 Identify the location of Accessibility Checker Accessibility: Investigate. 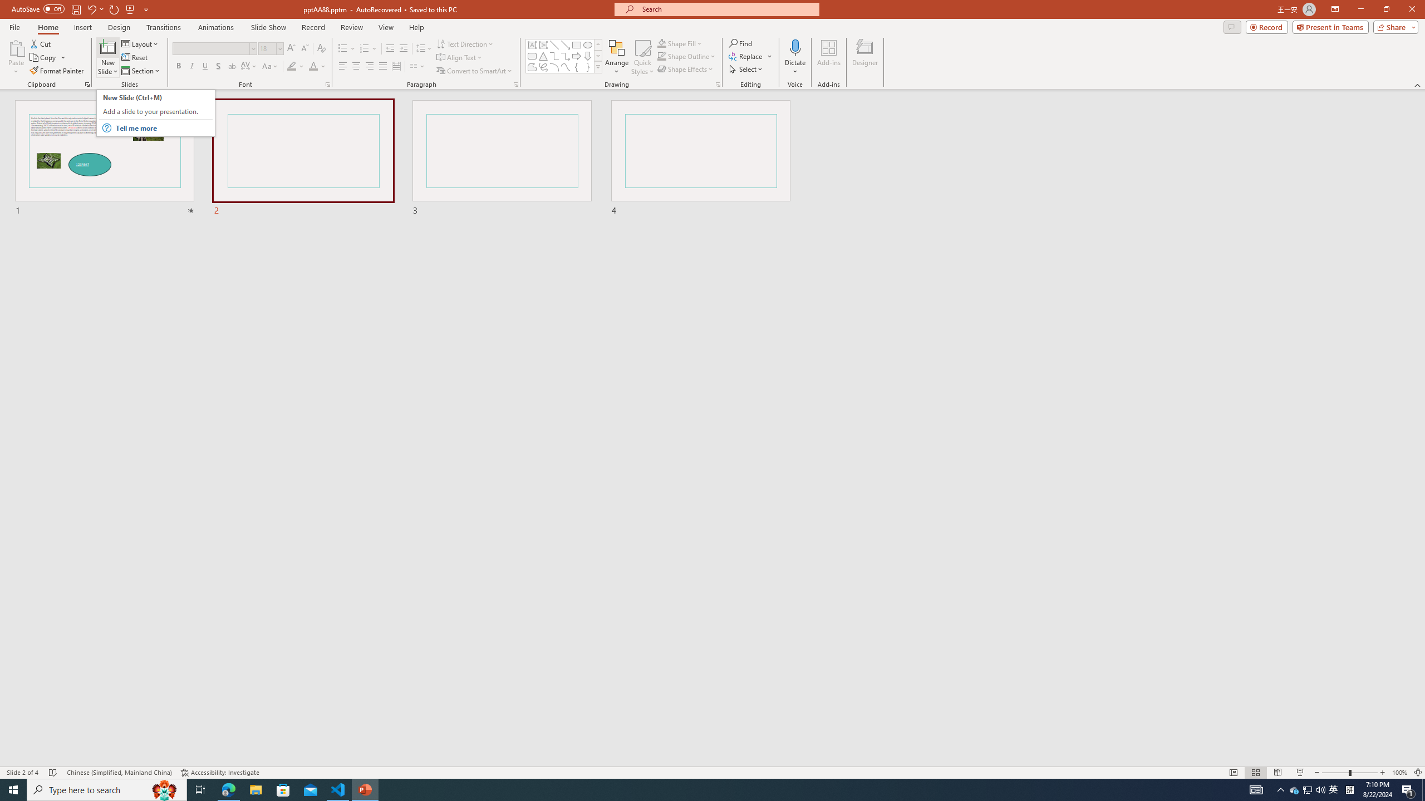
(220, 773).